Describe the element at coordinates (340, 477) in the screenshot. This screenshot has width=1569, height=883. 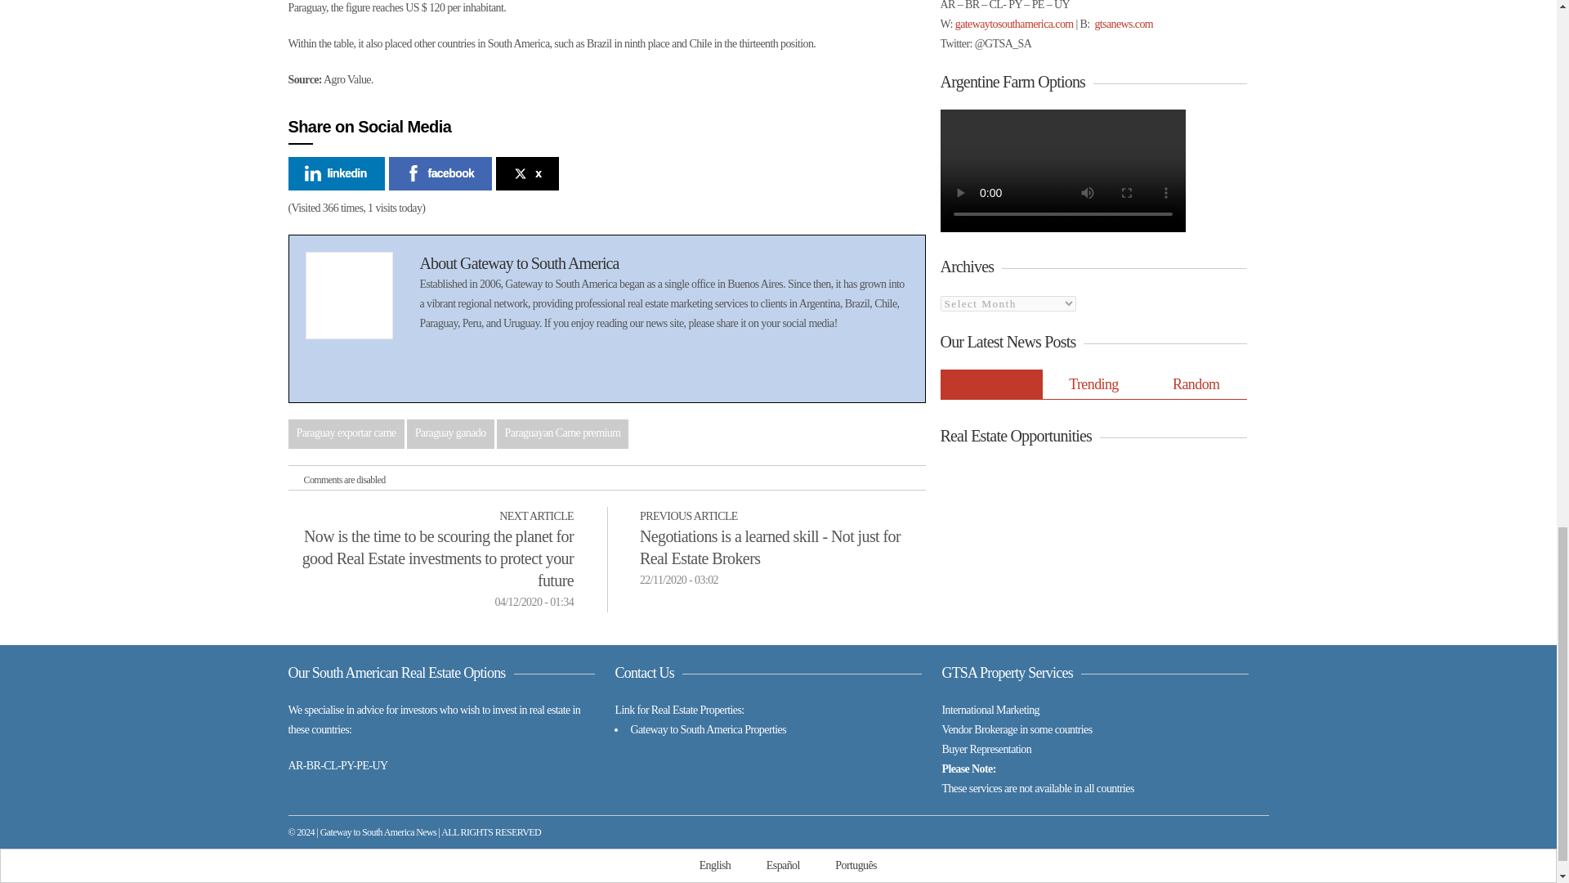
I see `Comments are disabled` at that location.